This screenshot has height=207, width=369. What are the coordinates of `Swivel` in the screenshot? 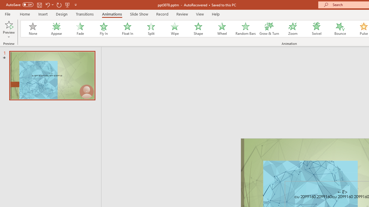 It's located at (317, 29).